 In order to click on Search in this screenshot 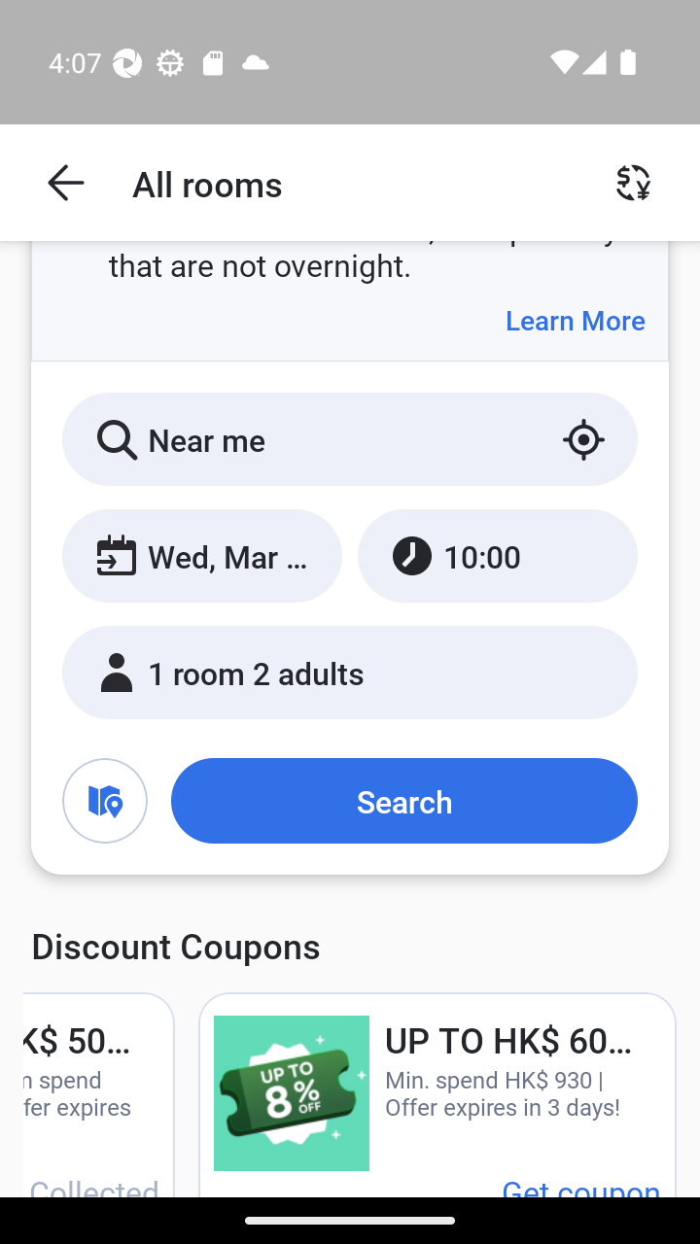, I will do `click(403, 800)`.